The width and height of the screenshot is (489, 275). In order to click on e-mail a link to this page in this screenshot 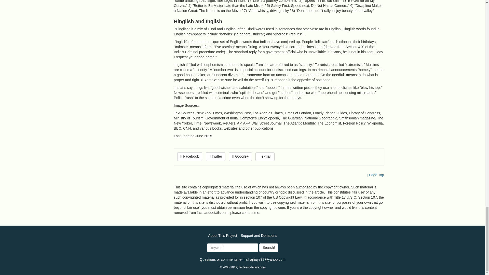, I will do `click(265, 156)`.